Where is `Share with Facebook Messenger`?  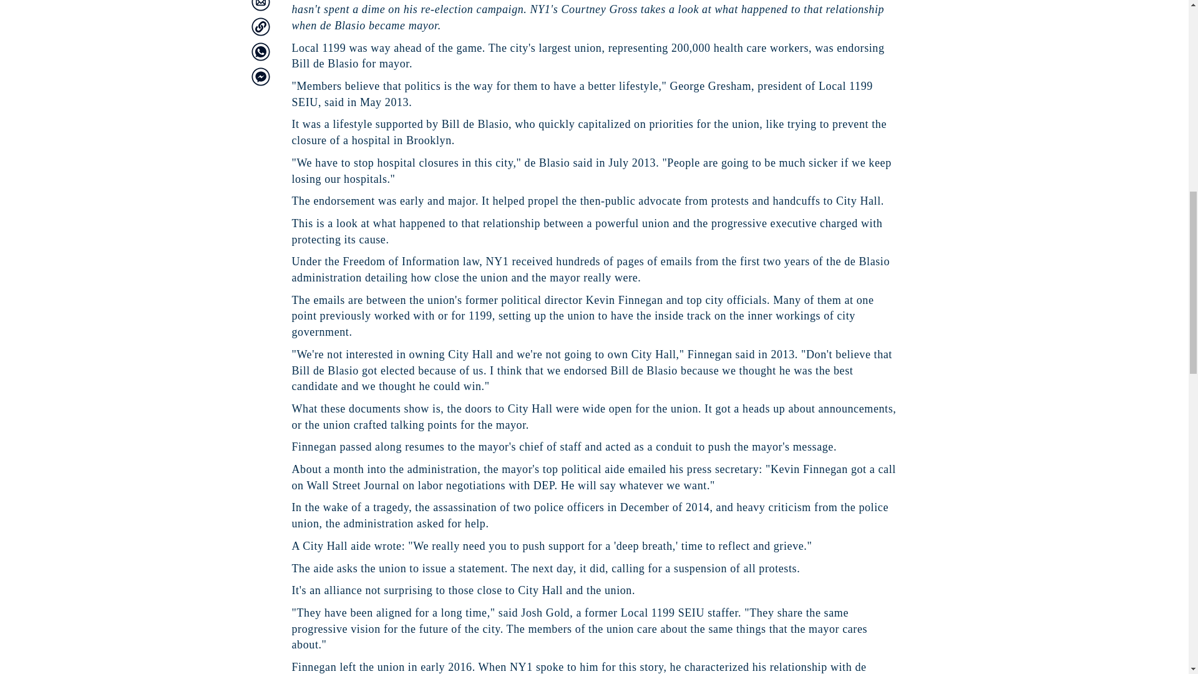
Share with Facebook Messenger is located at coordinates (260, 77).